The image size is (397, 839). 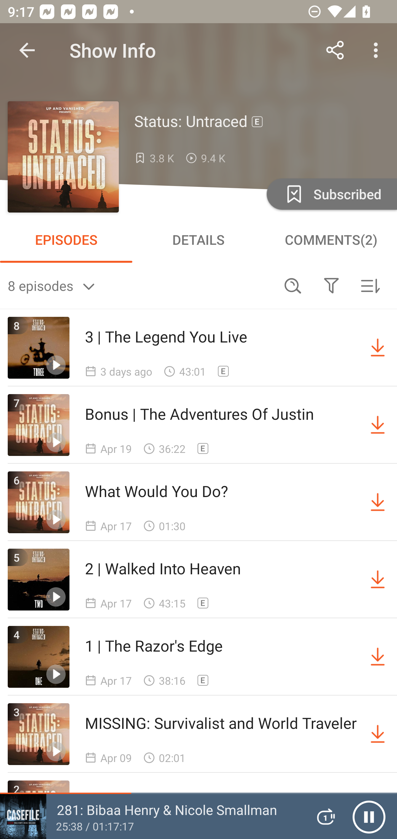 What do you see at coordinates (378, 50) in the screenshot?
I see `More options` at bounding box center [378, 50].